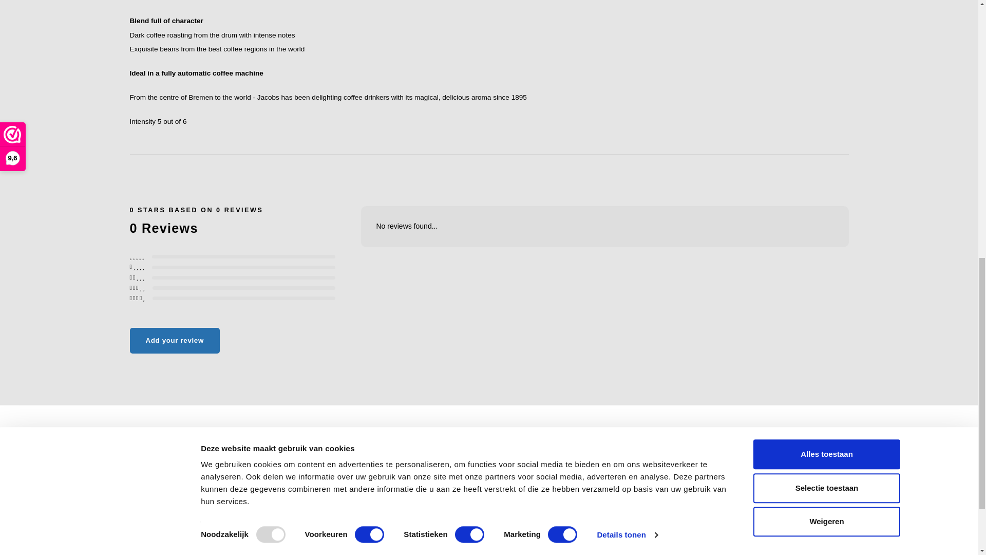  What do you see at coordinates (803, 457) in the screenshot?
I see `Register` at bounding box center [803, 457].